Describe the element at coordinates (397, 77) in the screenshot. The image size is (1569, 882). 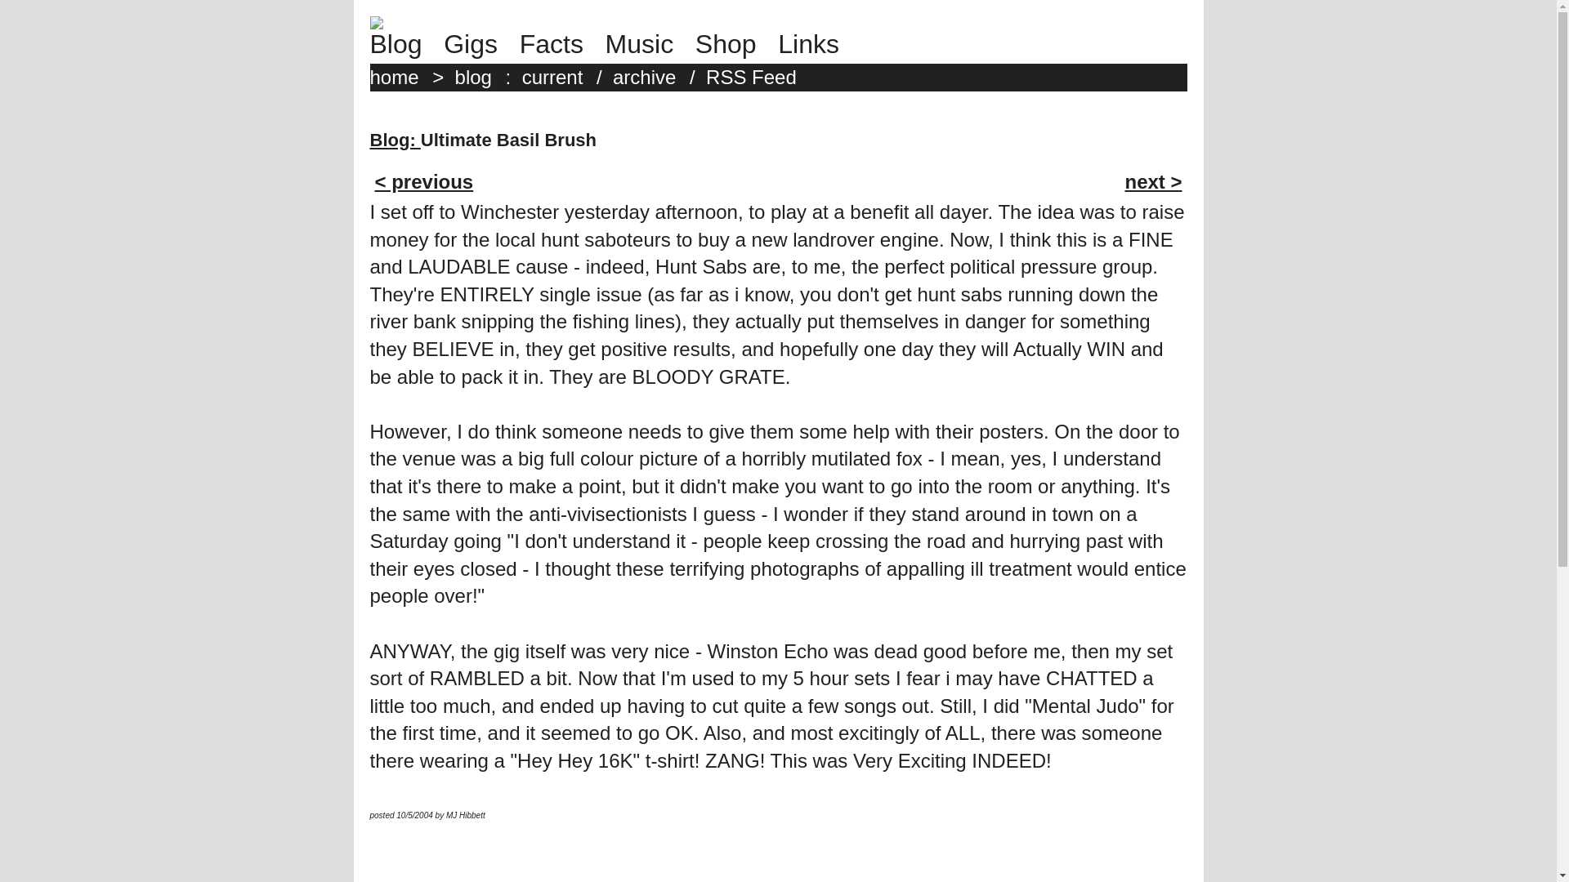
I see `home` at that location.